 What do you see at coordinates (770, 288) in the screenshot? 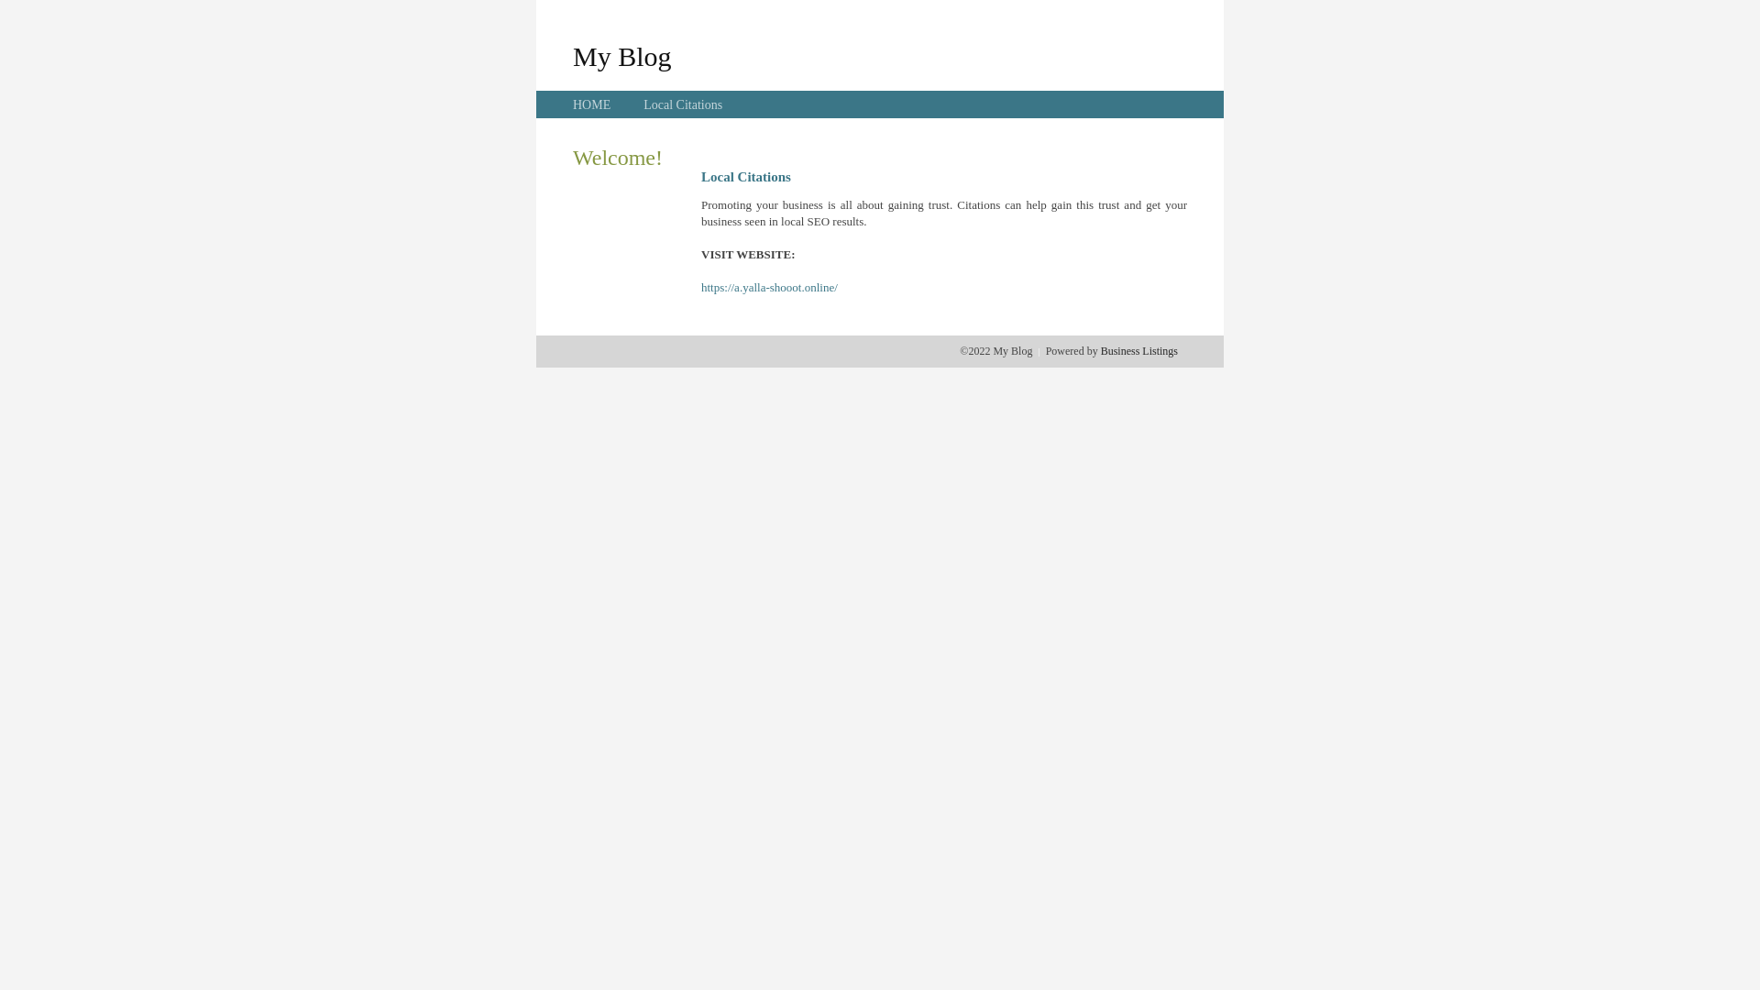
I see `https://a.yalla-shooot.online/` at bounding box center [770, 288].